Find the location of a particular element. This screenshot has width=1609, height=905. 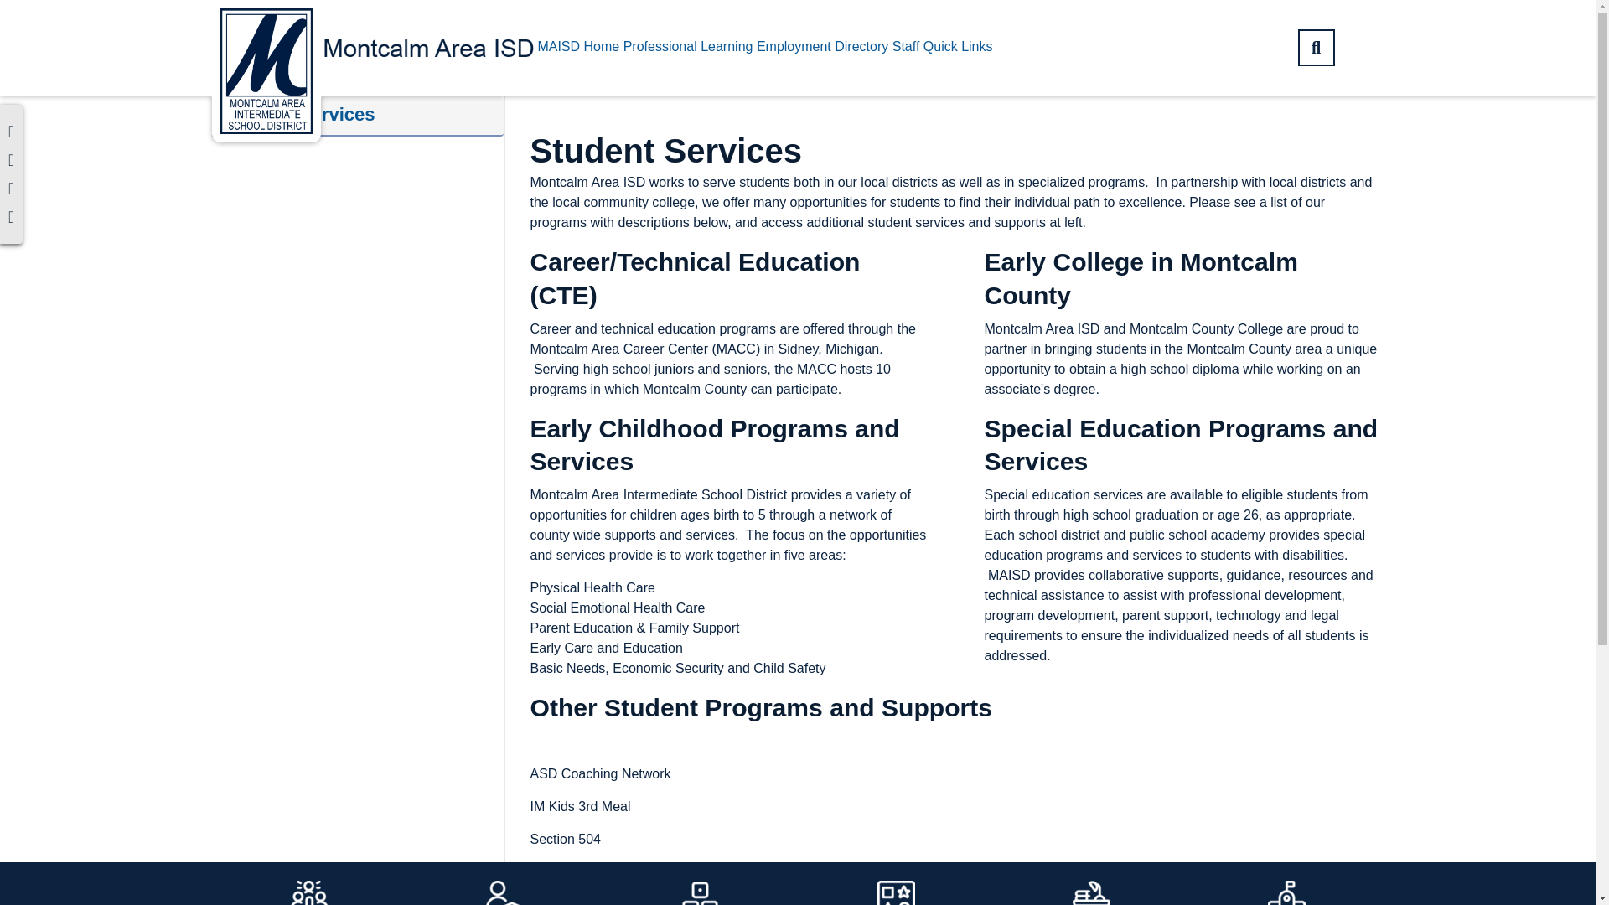

Quick Links is located at coordinates (958, 46).